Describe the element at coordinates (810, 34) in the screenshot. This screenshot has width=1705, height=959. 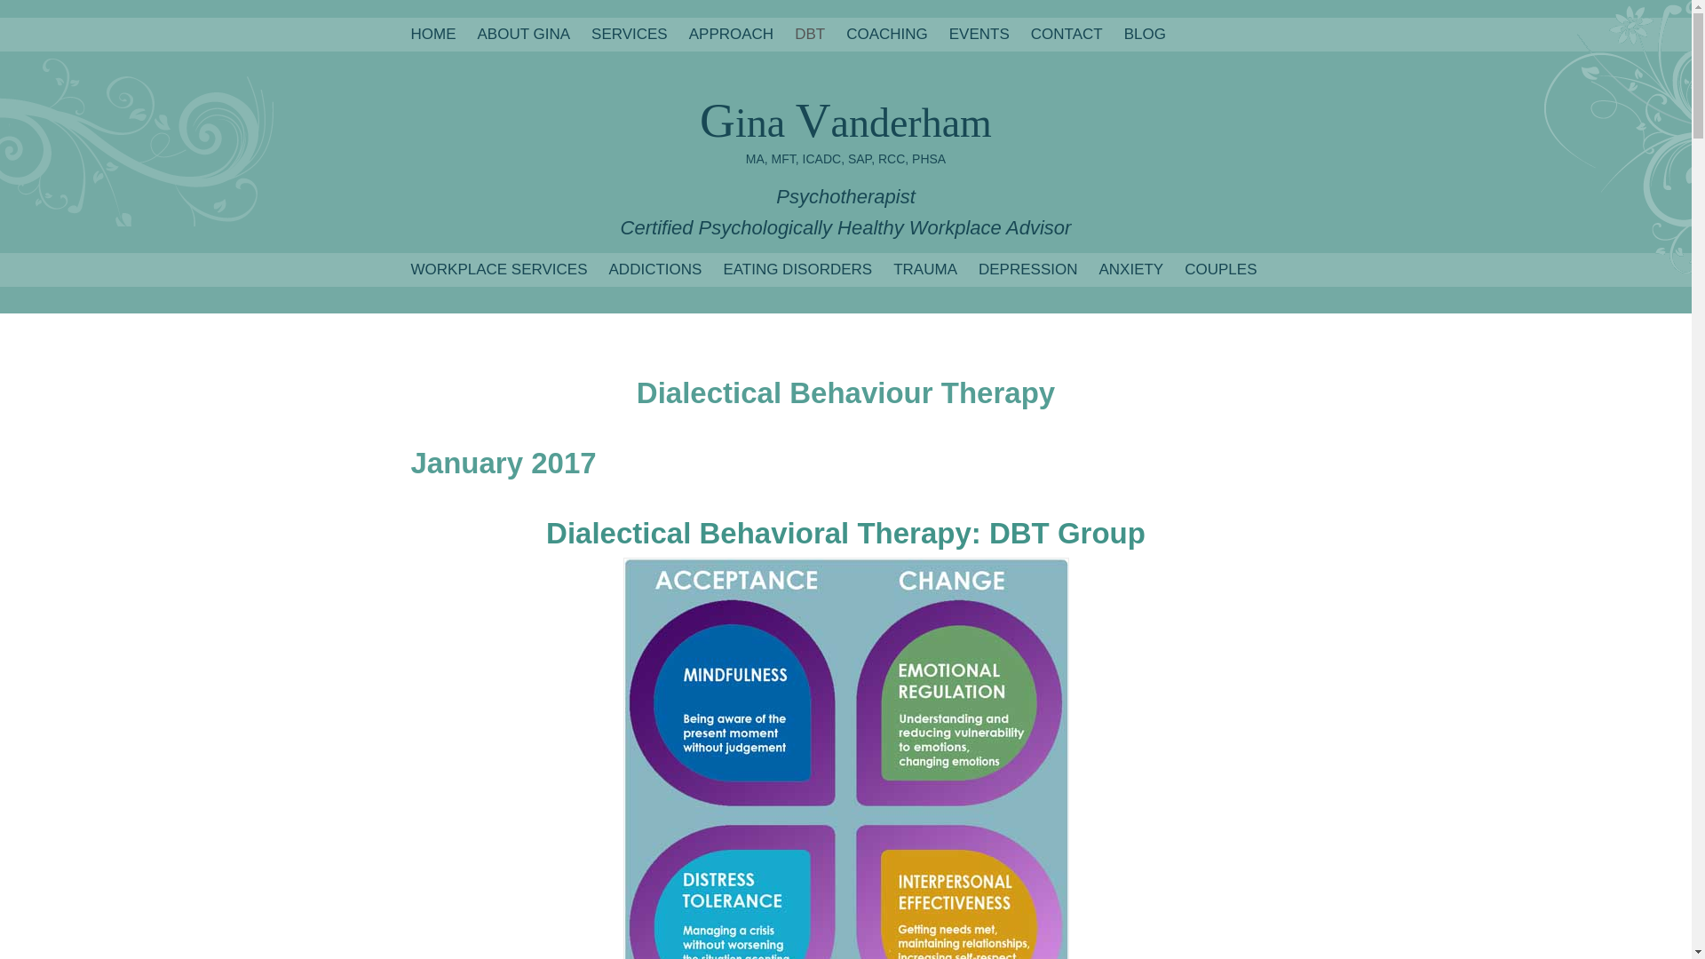
I see `DBT` at that location.